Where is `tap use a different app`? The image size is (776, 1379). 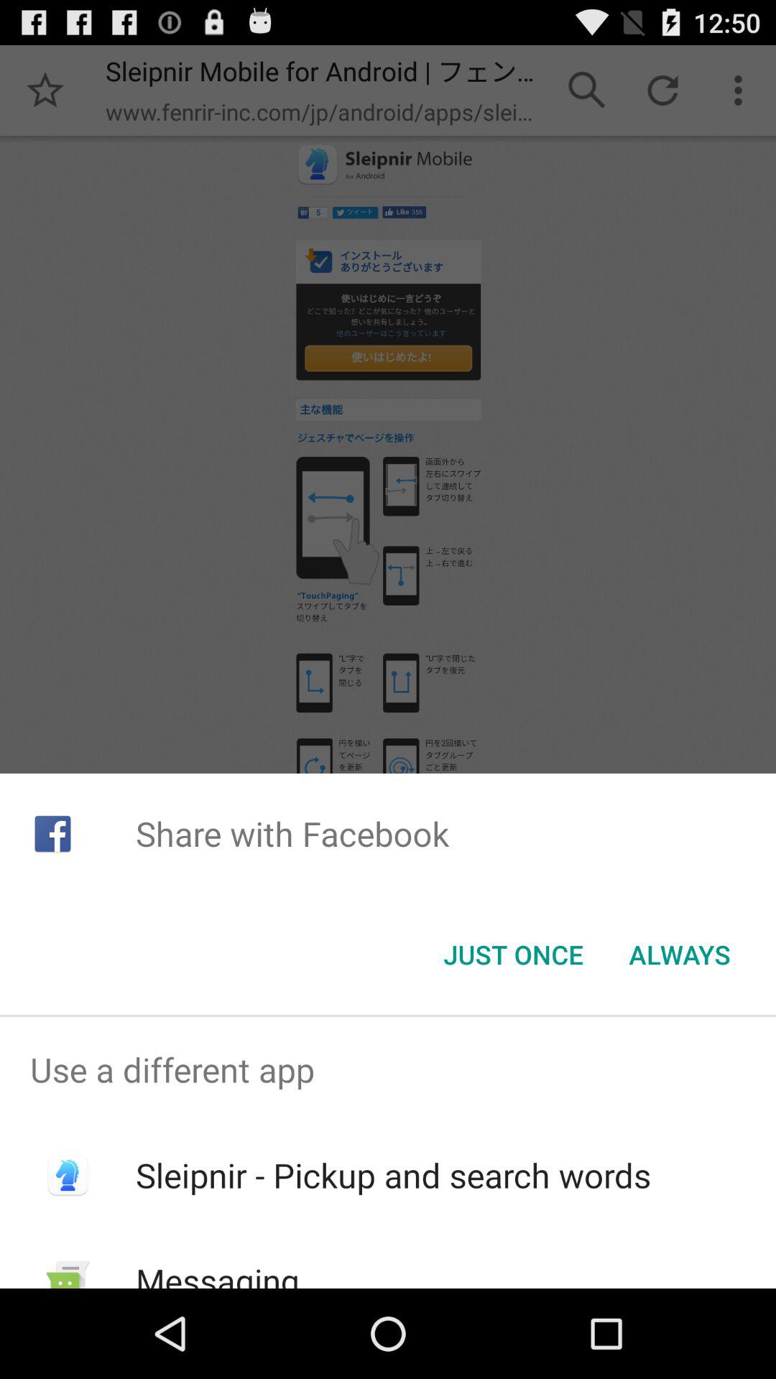 tap use a different app is located at coordinates (388, 1069).